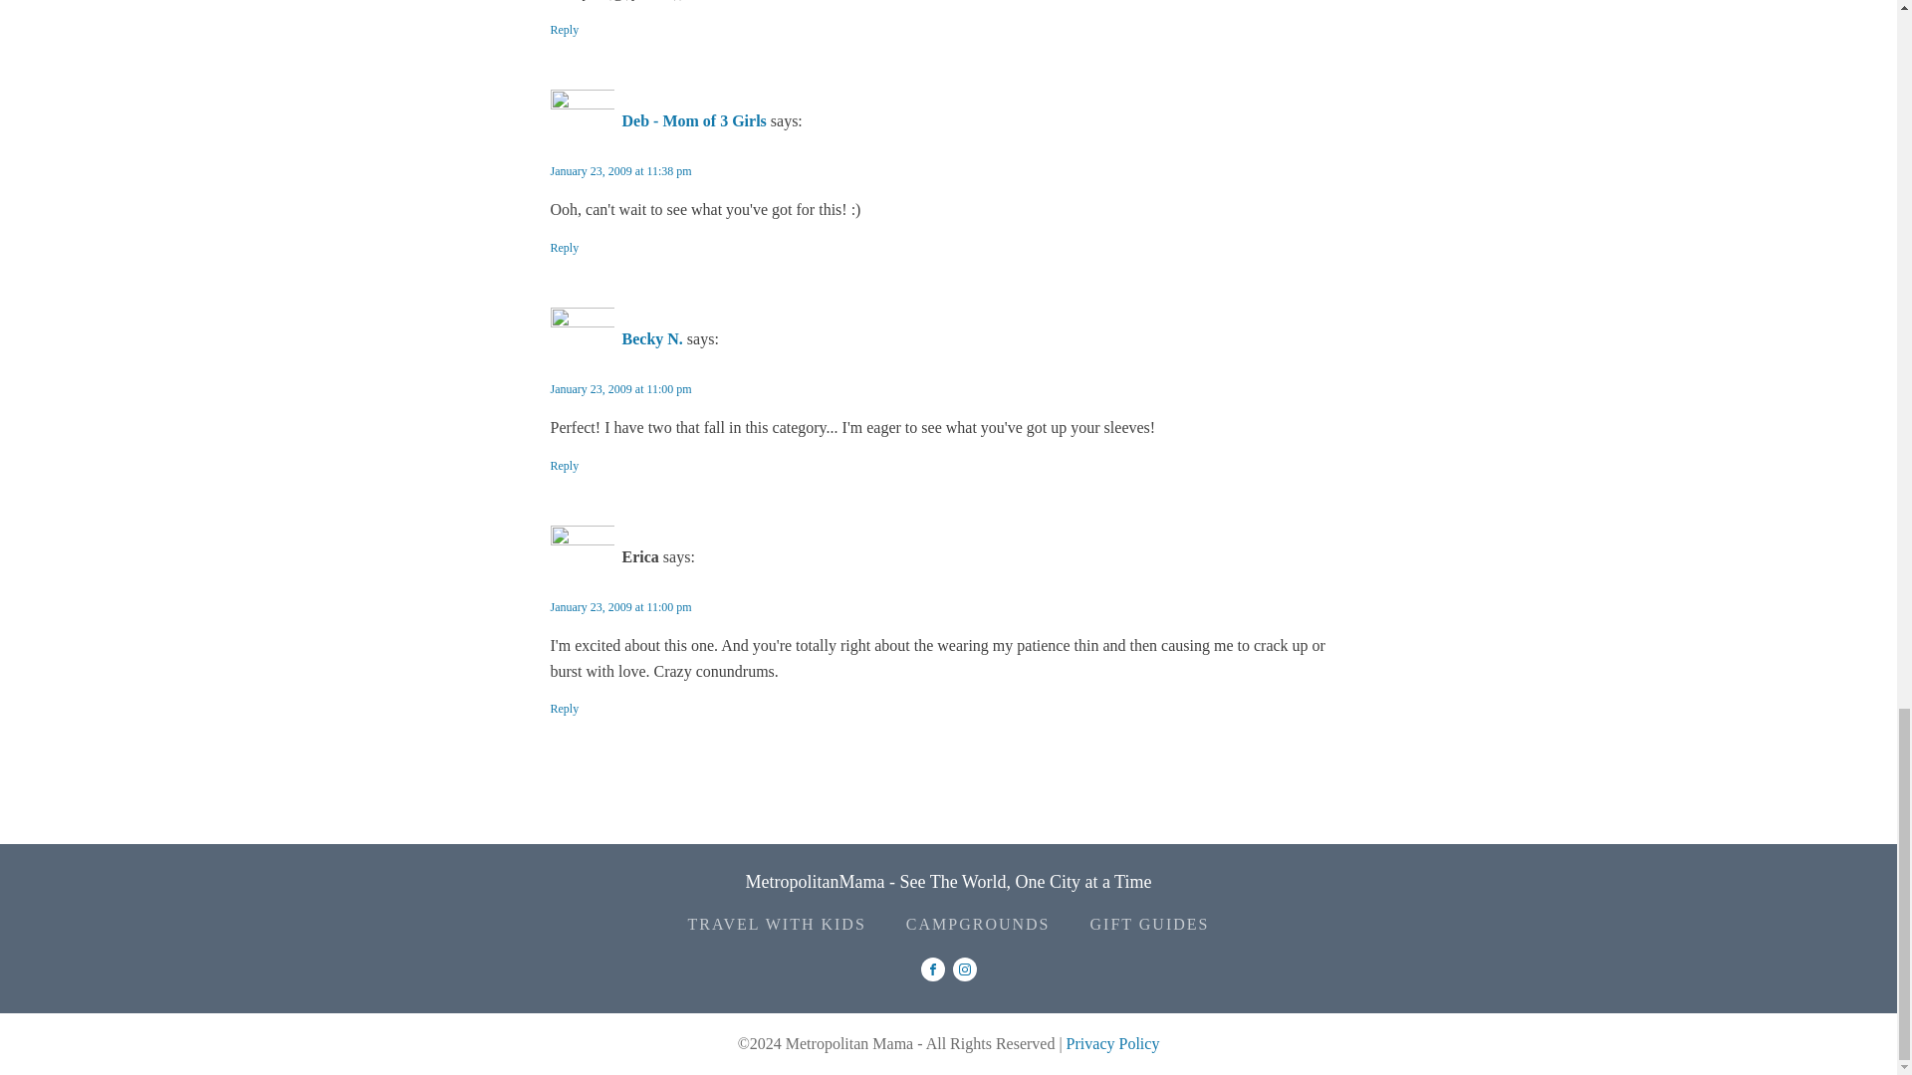  What do you see at coordinates (564, 30) in the screenshot?
I see `Reply` at bounding box center [564, 30].